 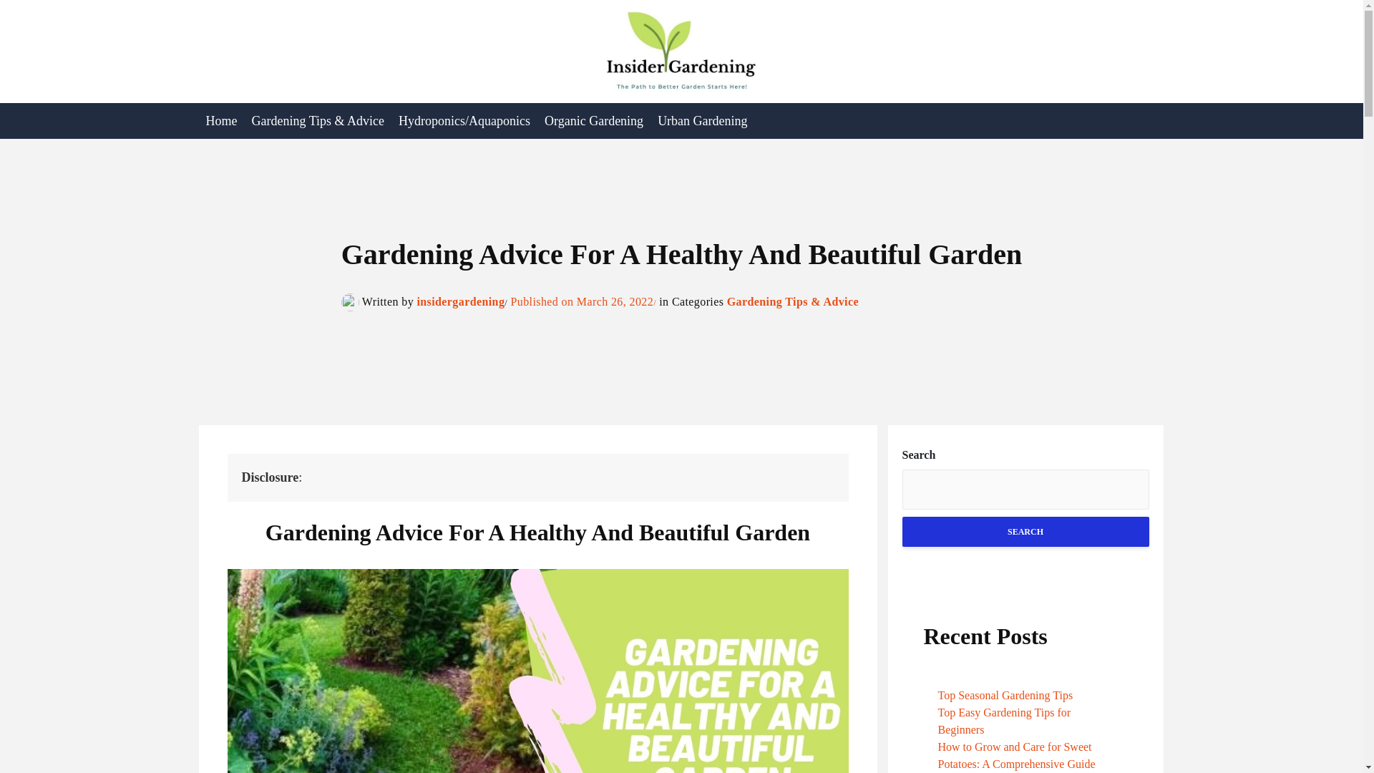 What do you see at coordinates (1025, 531) in the screenshot?
I see `SEARCH` at bounding box center [1025, 531].